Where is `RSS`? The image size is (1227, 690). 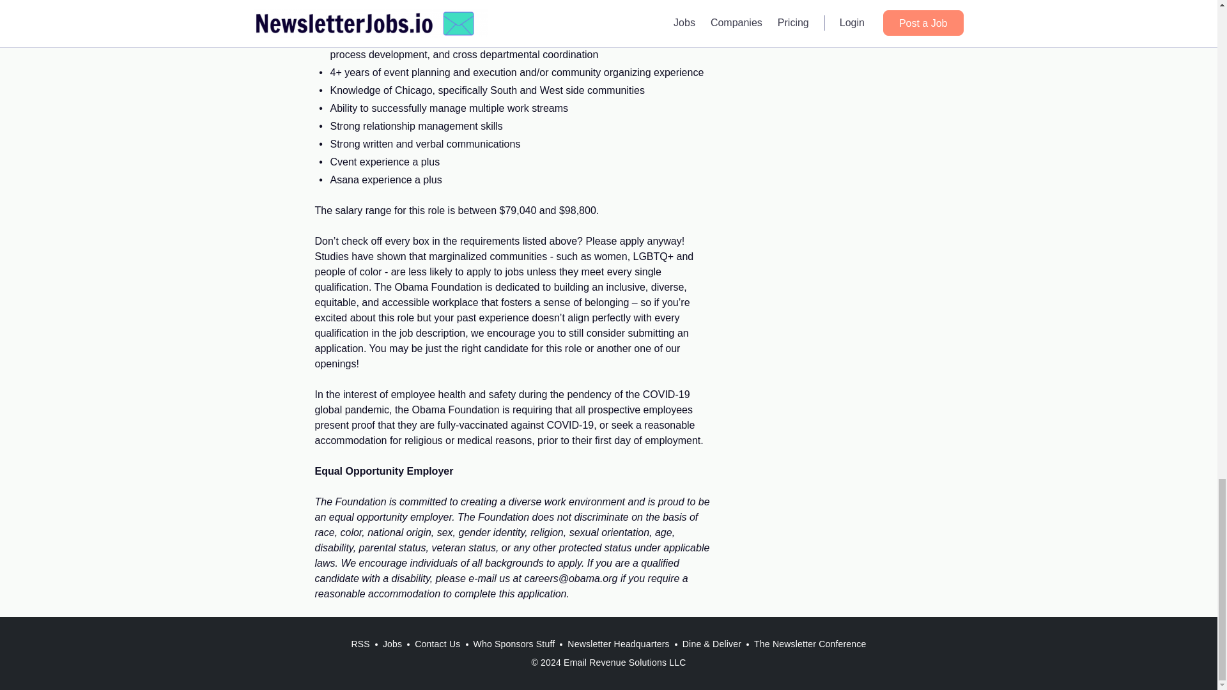
RSS is located at coordinates (360, 644).